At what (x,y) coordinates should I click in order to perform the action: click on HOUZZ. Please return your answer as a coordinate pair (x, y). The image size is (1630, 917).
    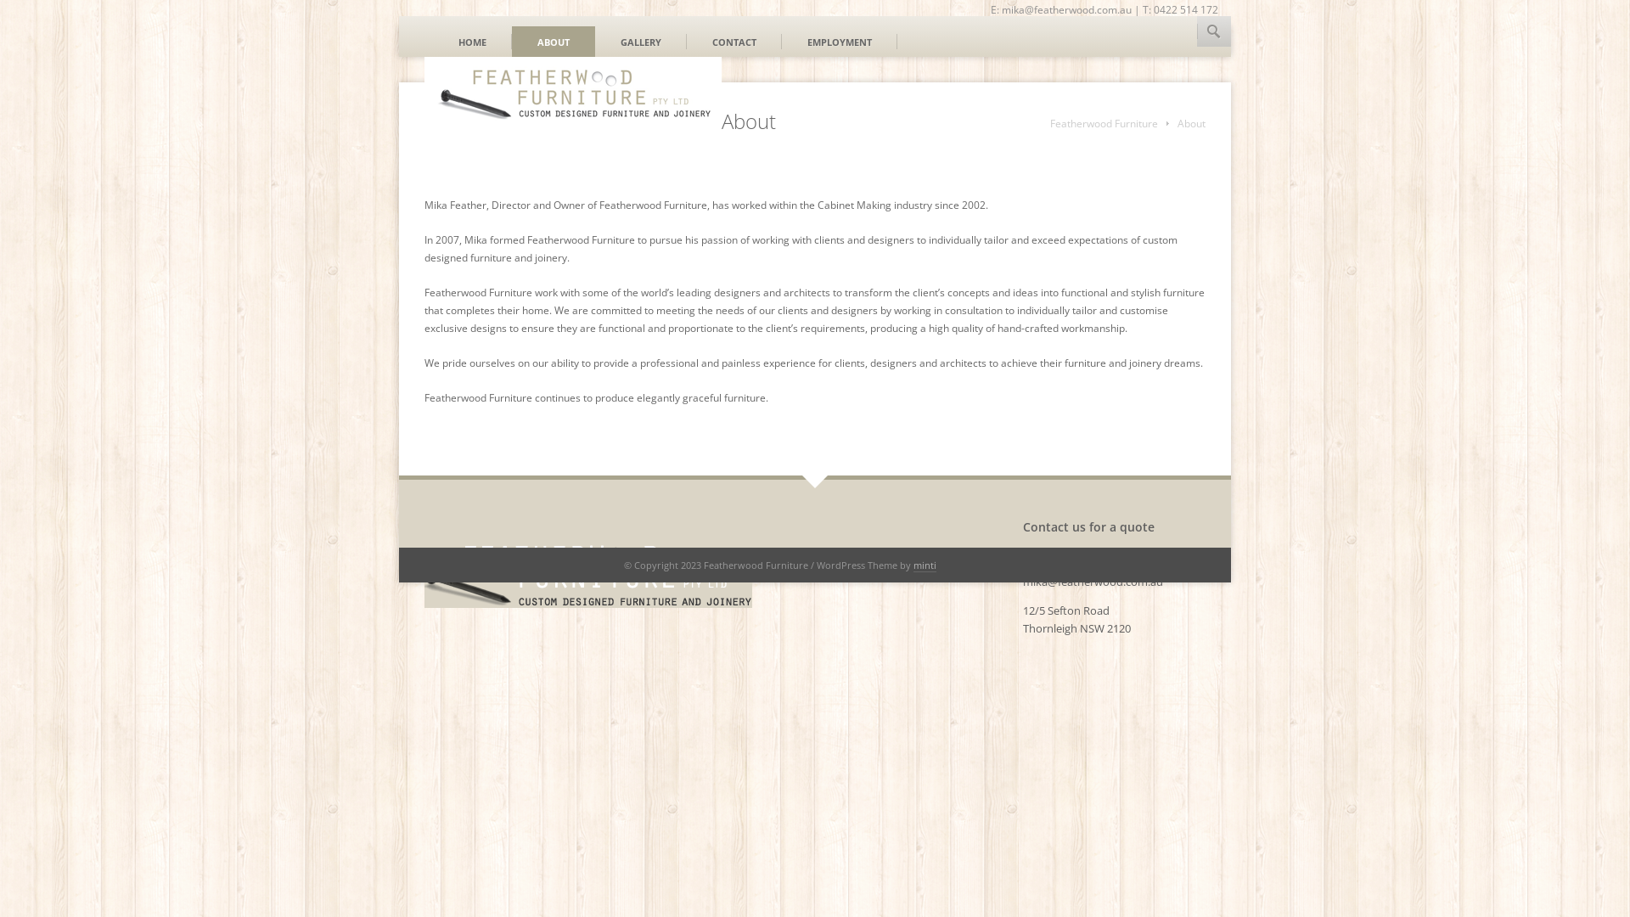
    Looking at the image, I should click on (1206, 37).